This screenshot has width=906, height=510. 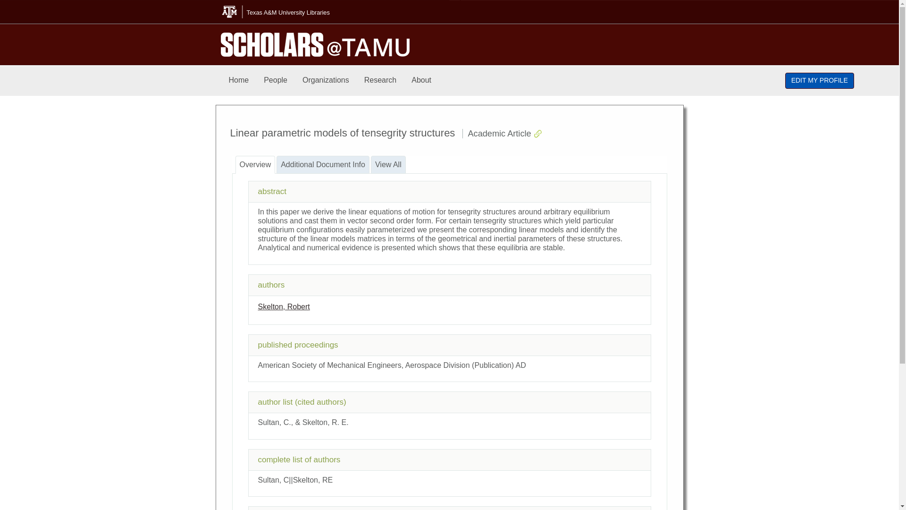 I want to click on Research, so click(x=380, y=80).